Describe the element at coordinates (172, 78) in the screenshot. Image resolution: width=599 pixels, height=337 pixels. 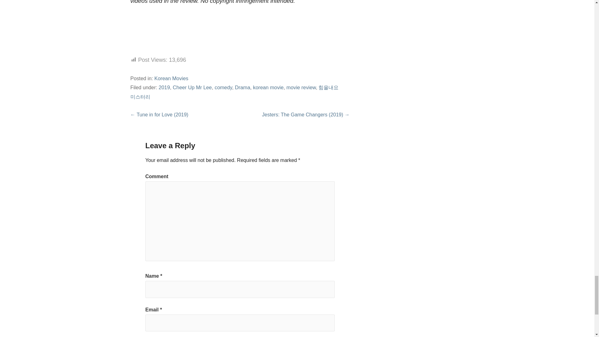
I see `Korean Movies` at that location.